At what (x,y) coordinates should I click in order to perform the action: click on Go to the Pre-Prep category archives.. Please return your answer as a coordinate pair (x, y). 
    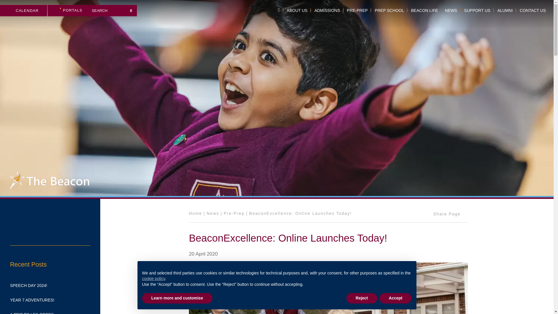
    Looking at the image, I should click on (234, 213).